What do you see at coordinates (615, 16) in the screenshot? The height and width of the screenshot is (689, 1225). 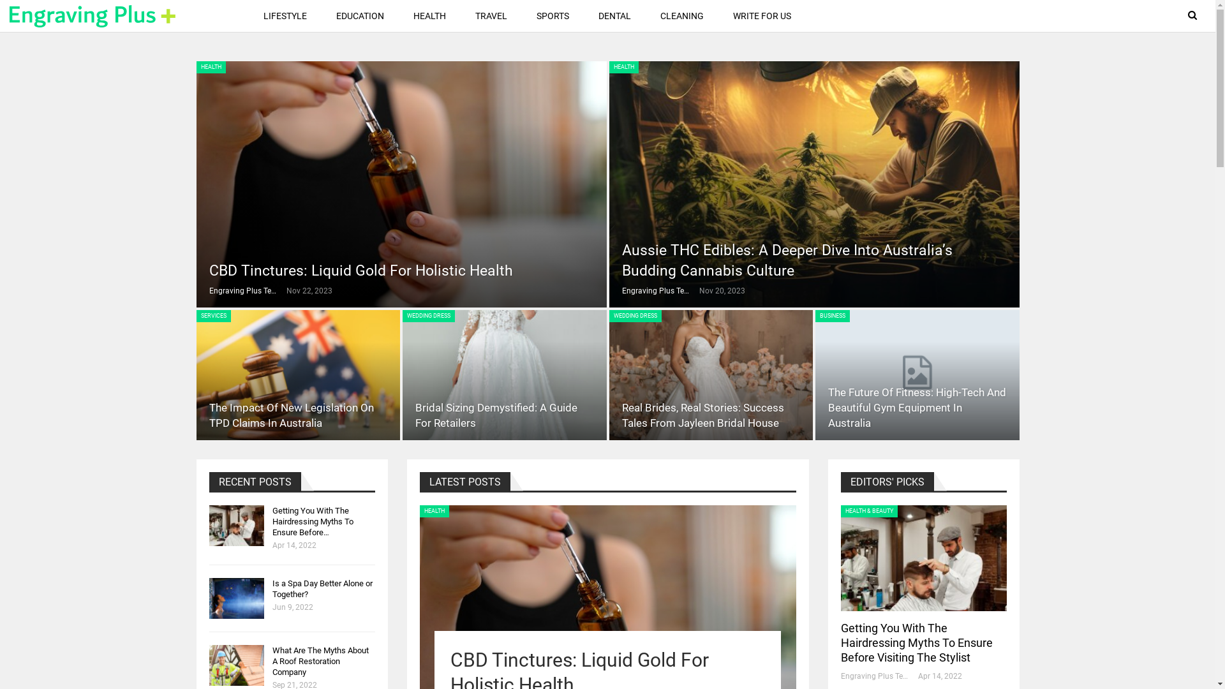 I see `DENTAL` at bounding box center [615, 16].